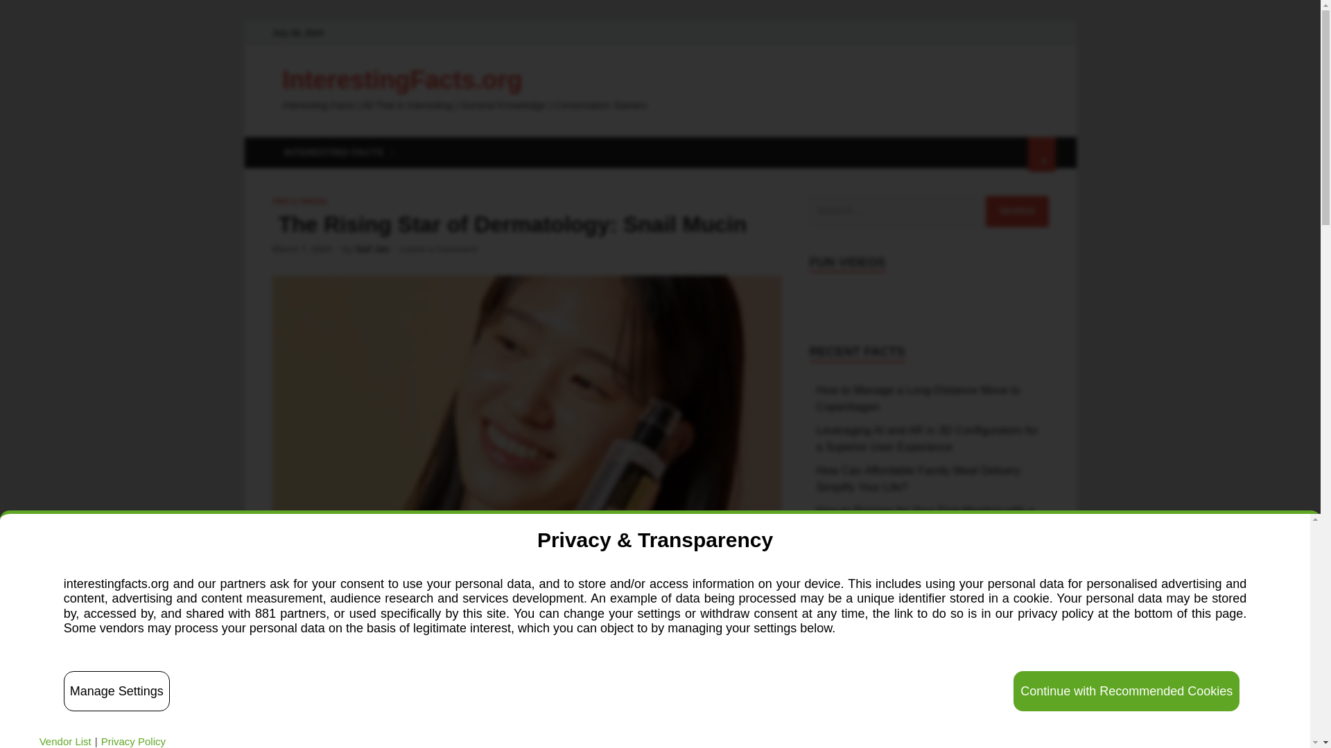 Image resolution: width=1331 pixels, height=748 pixels. Describe the element at coordinates (919, 478) in the screenshot. I see `How Can Affordable Family Meal Delivery Simplify Your Life?` at that location.